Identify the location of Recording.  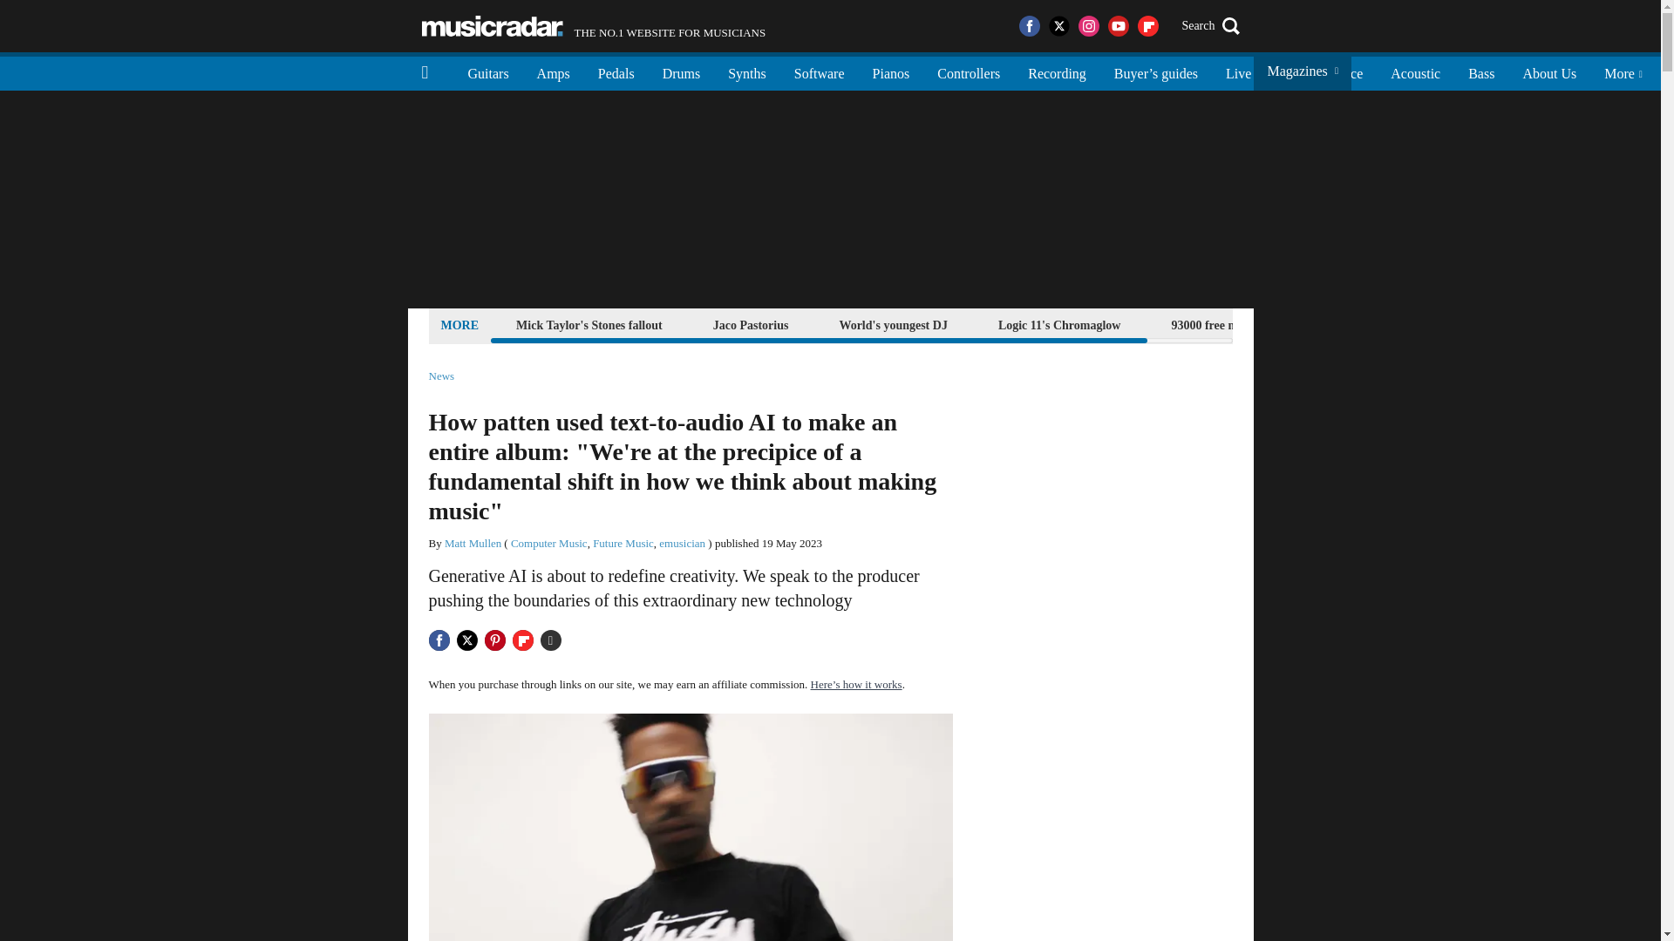
(1057, 71).